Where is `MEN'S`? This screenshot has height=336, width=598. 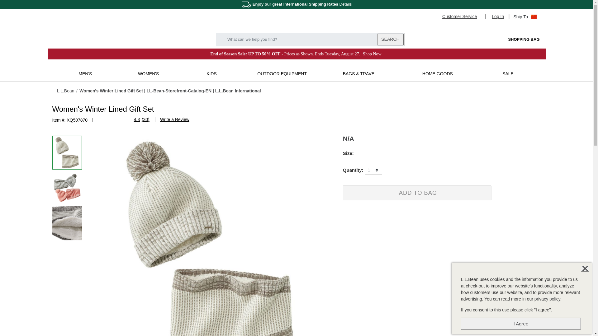
MEN'S is located at coordinates (85, 73).